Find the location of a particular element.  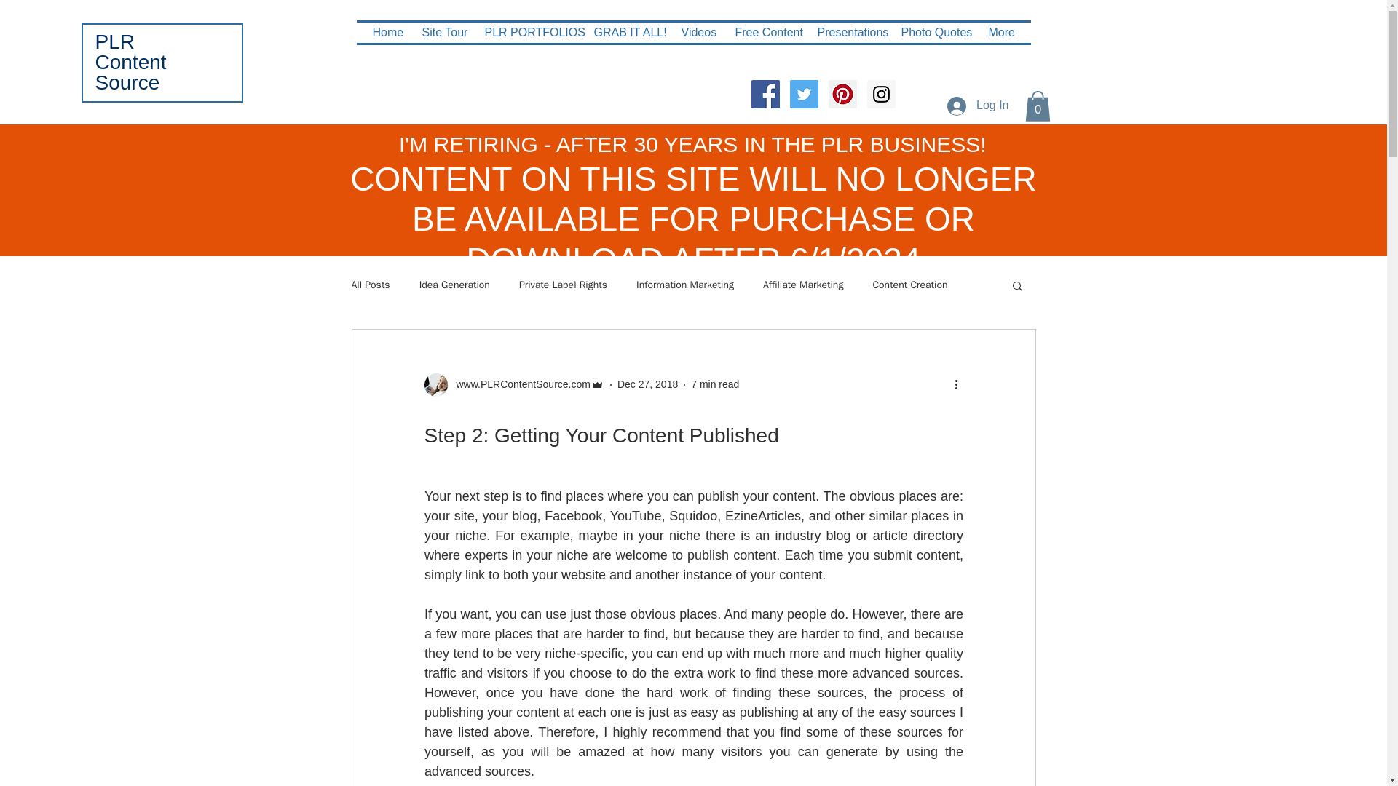

Site Search is located at coordinates (470, 94).